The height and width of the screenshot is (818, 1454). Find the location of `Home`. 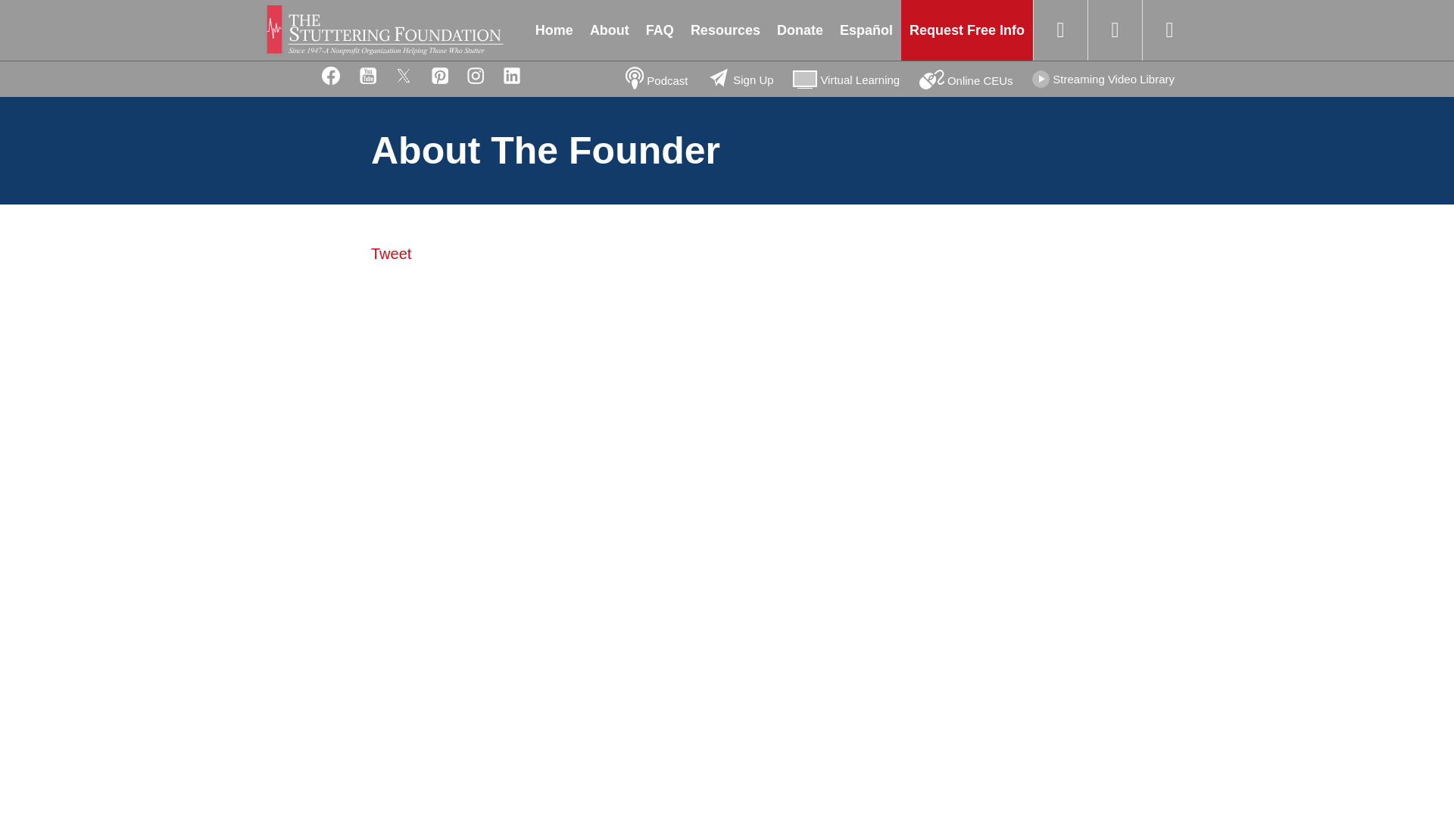

Home is located at coordinates (554, 30).